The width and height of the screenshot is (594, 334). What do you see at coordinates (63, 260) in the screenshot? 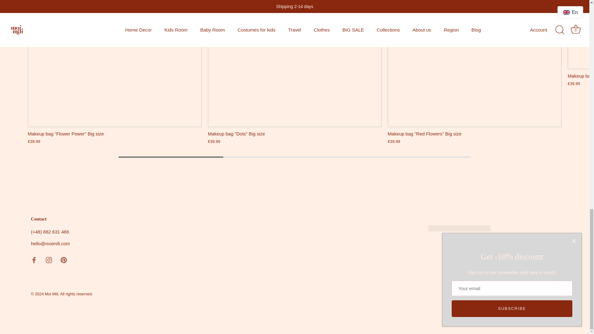
I see `Pinterest` at bounding box center [63, 260].